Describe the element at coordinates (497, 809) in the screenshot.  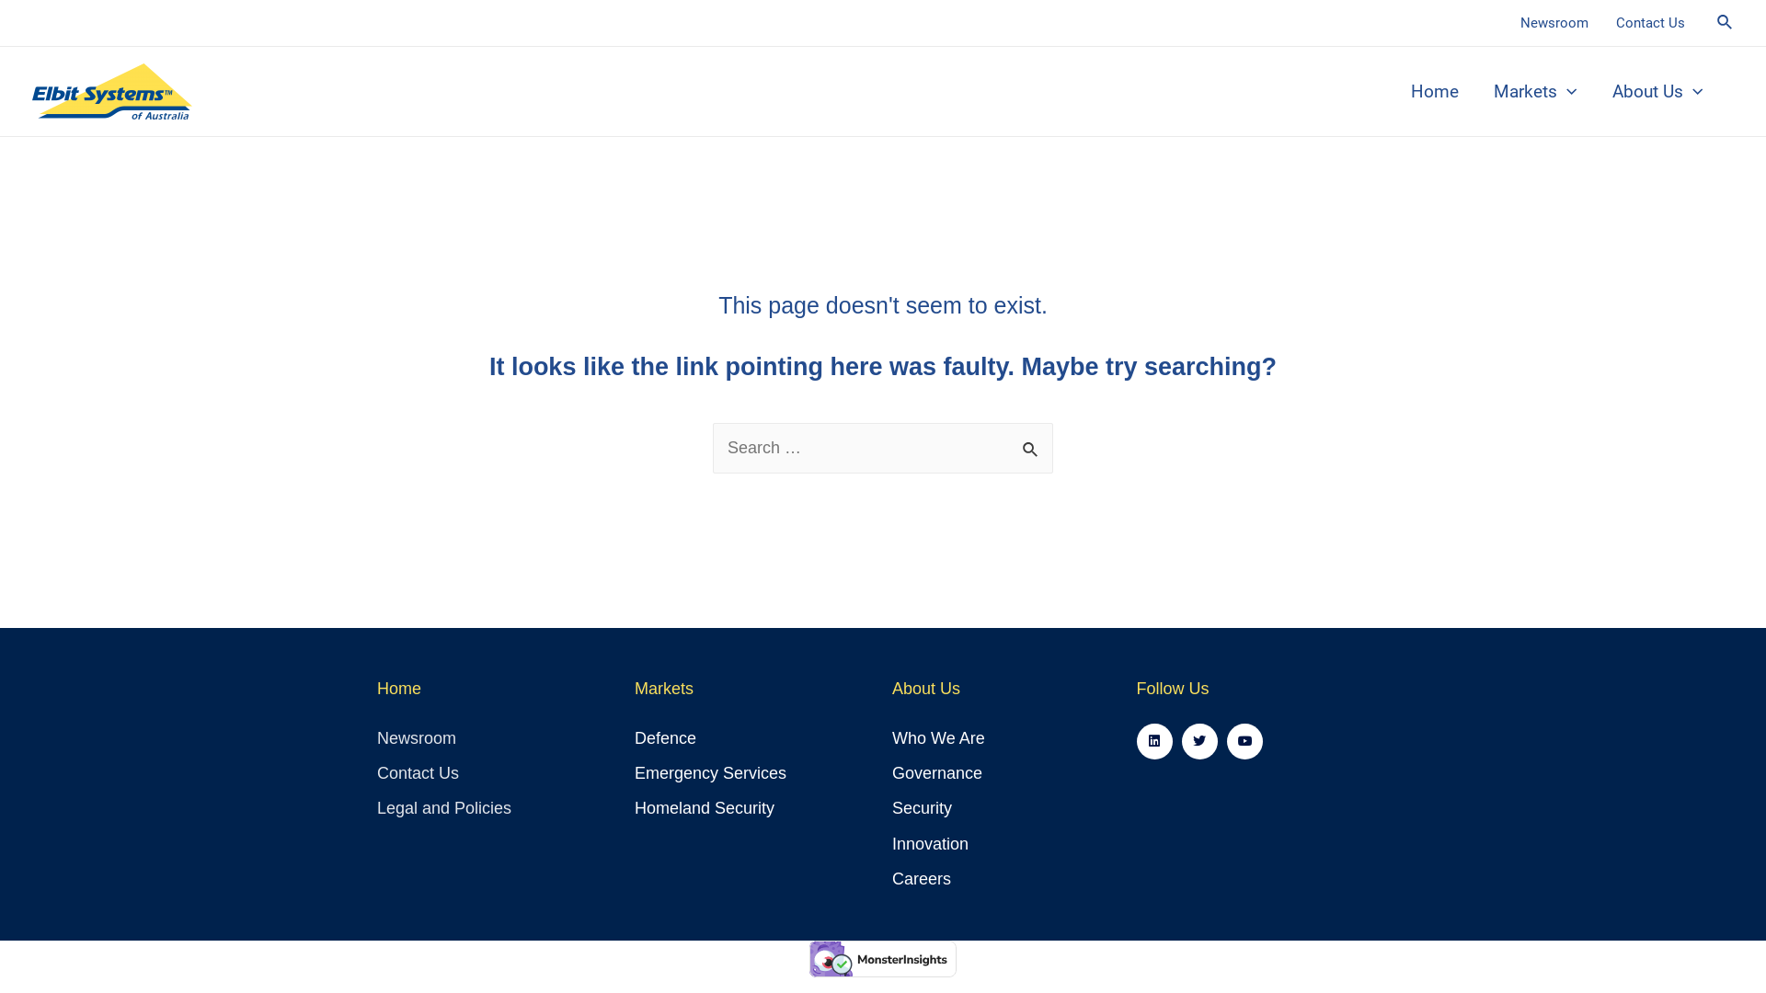
I see `Legal and Policies` at that location.